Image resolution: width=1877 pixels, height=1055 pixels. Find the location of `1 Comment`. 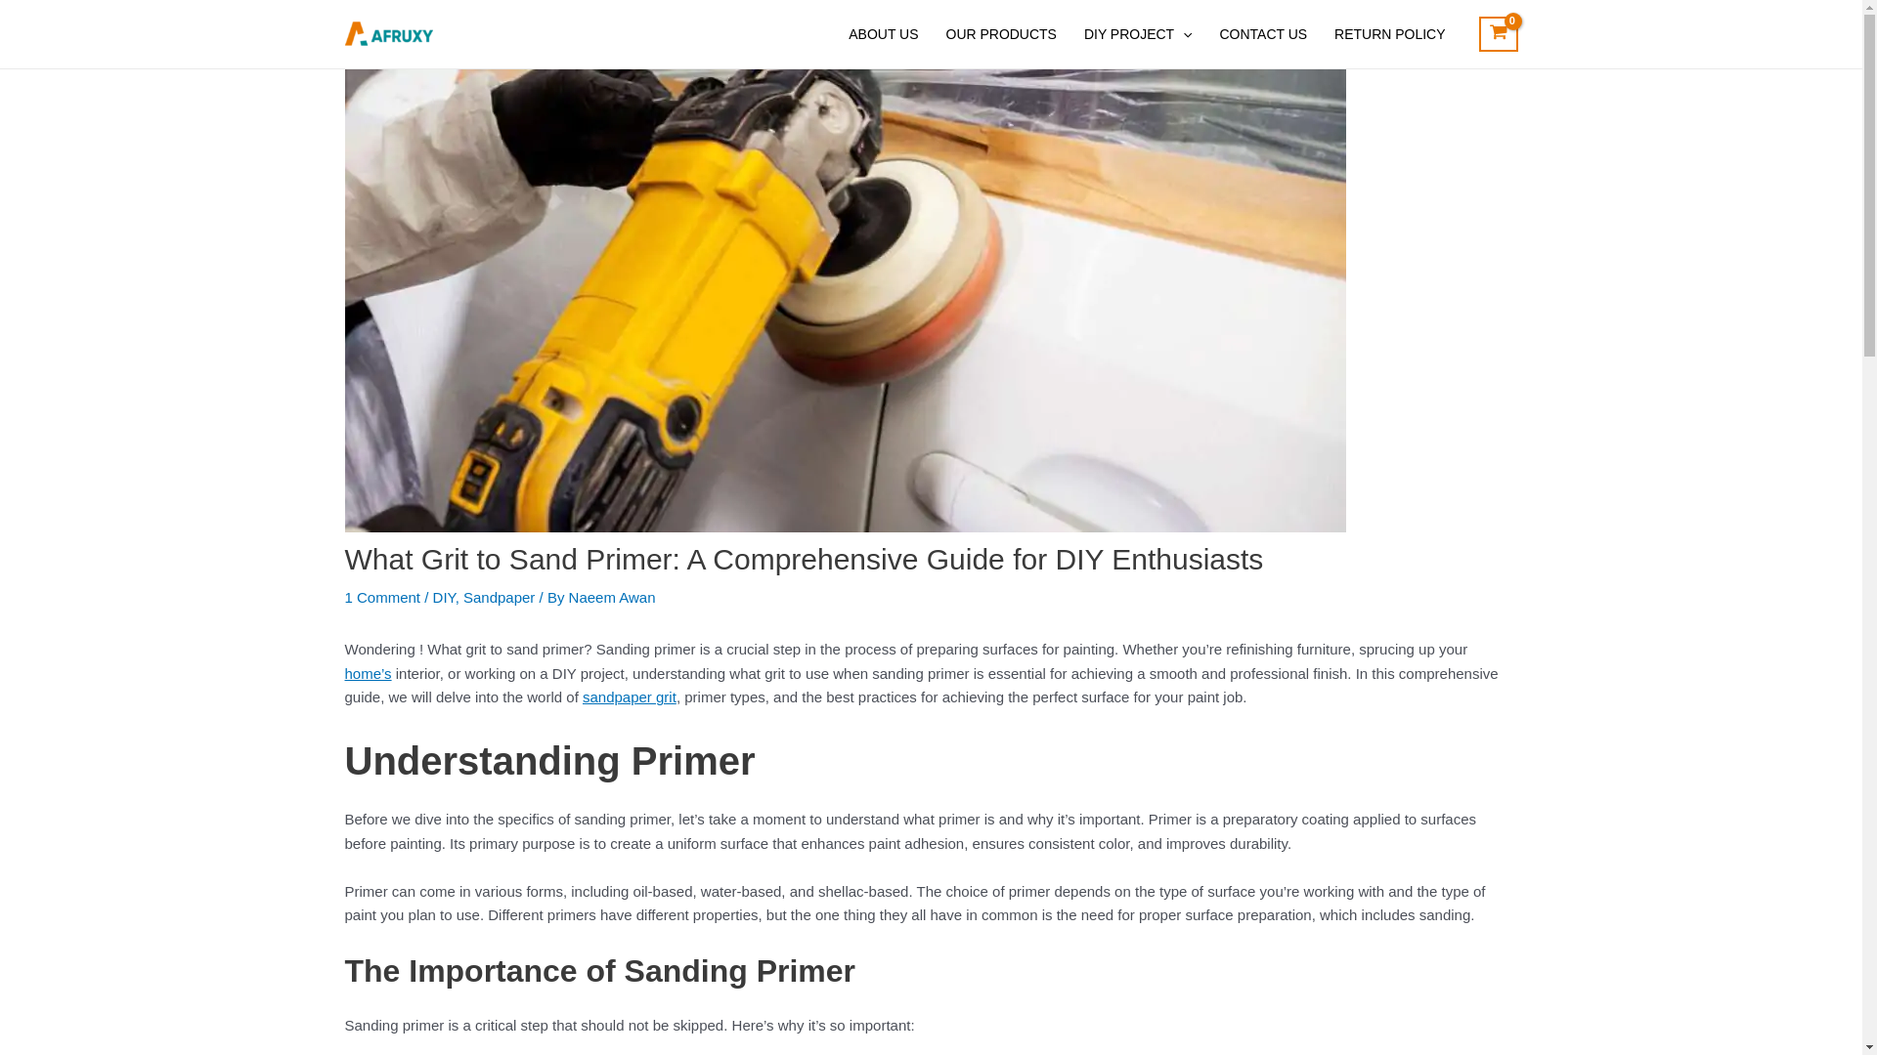

1 Comment is located at coordinates (381, 596).